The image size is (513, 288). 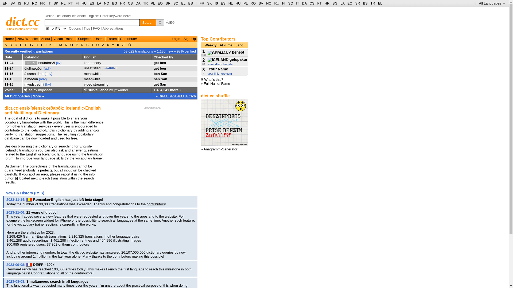 I want to click on San, so click(x=163, y=84).